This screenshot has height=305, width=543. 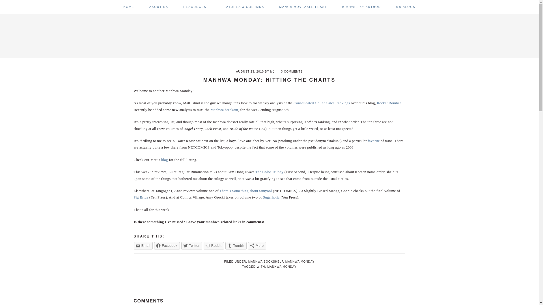 What do you see at coordinates (143, 246) in the screenshot?
I see `Click to email this to a friend` at bounding box center [143, 246].